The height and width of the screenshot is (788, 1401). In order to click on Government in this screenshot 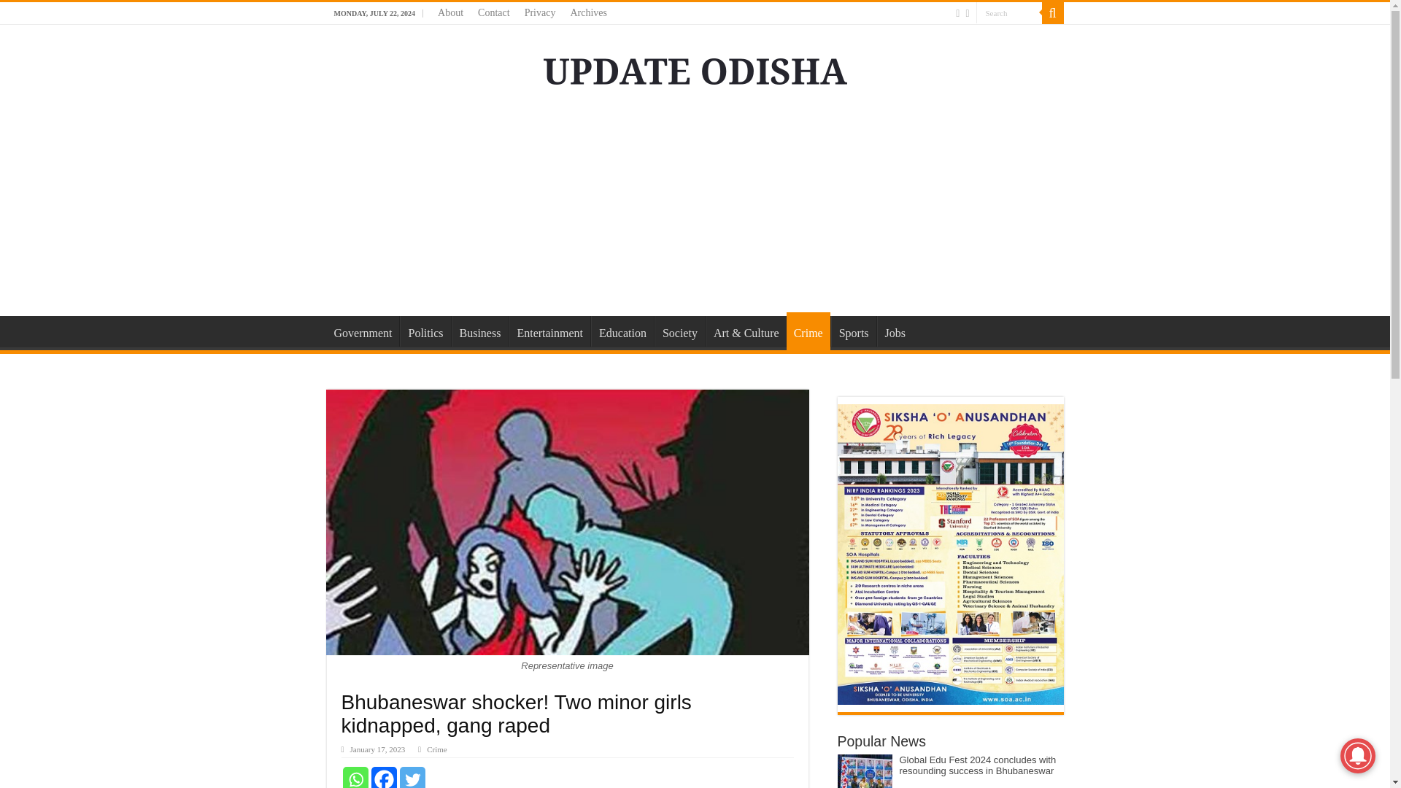, I will do `click(363, 331)`.